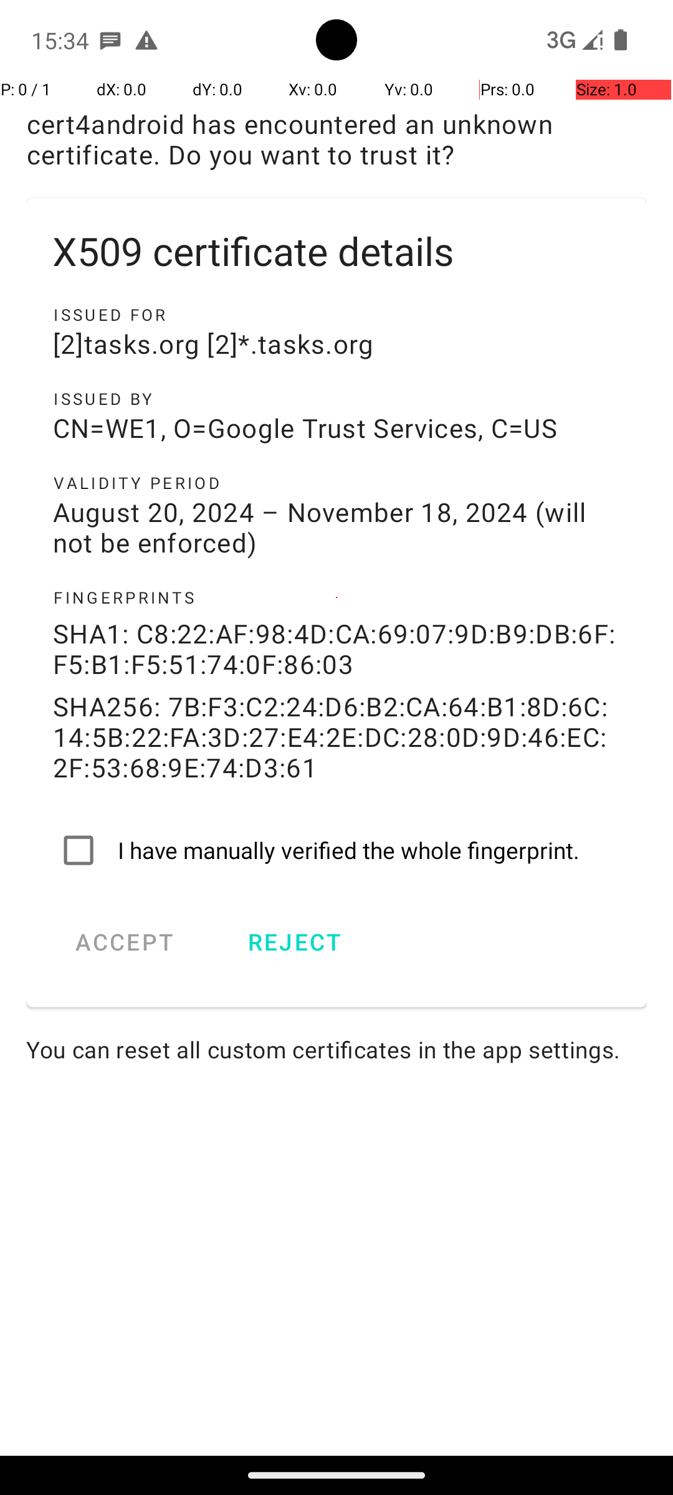  What do you see at coordinates (336, 250) in the screenshot?
I see `X509 certificate details` at bounding box center [336, 250].